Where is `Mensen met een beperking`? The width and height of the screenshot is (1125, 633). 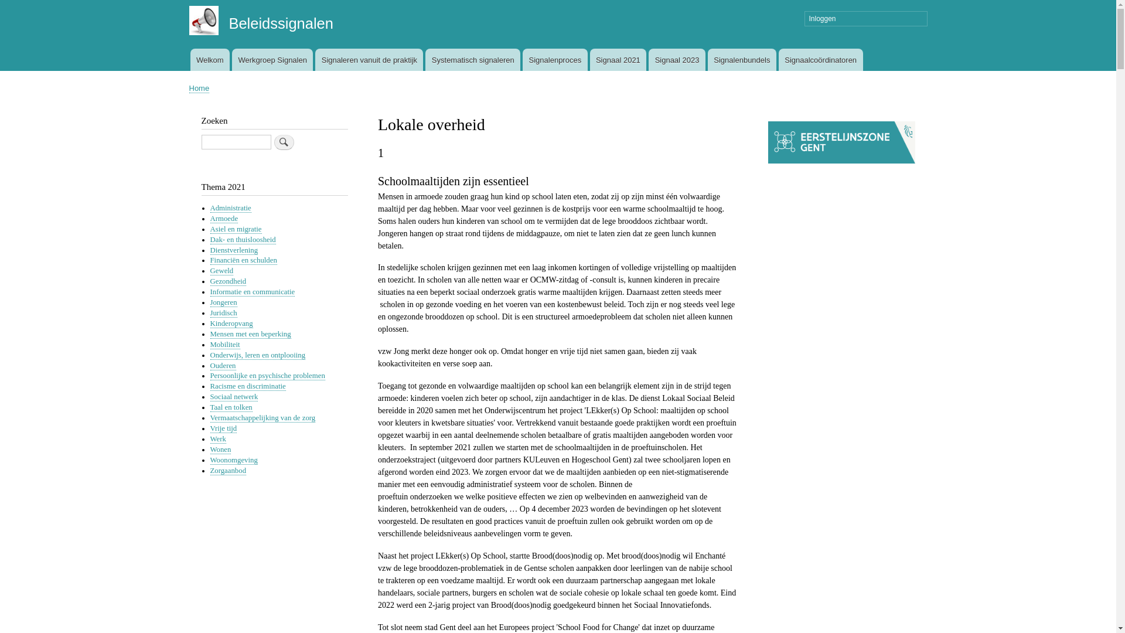 Mensen met een beperking is located at coordinates (250, 334).